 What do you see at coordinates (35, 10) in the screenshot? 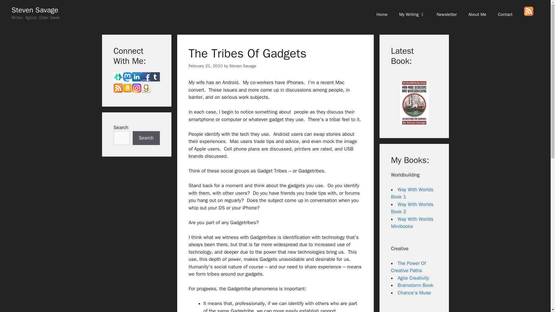
I see `Steven Savage` at bounding box center [35, 10].